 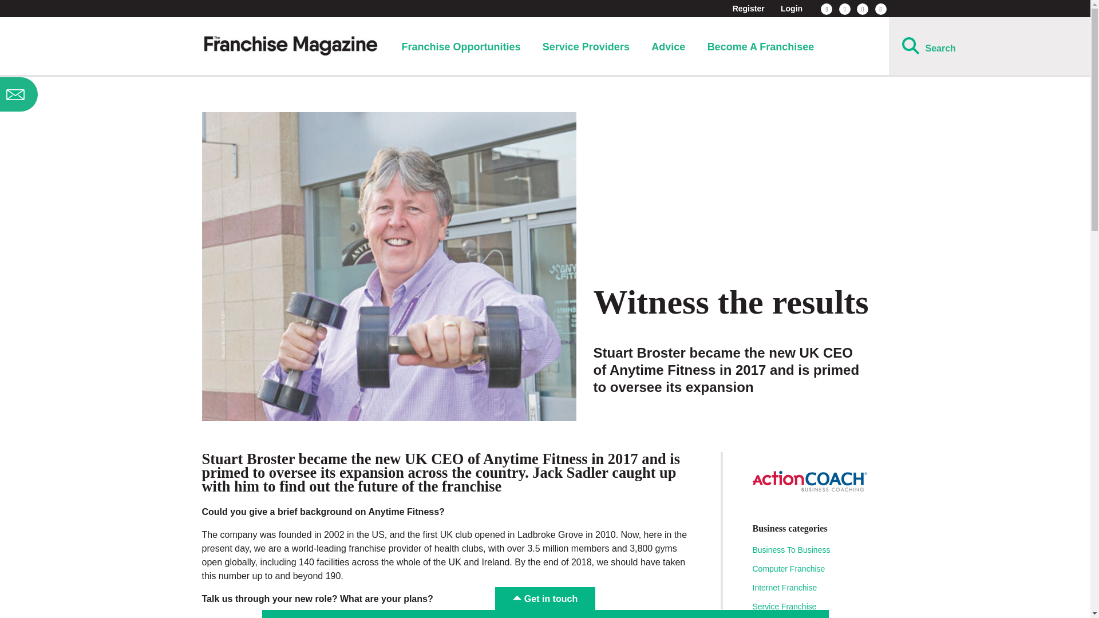 I want to click on Advice, so click(x=668, y=47).